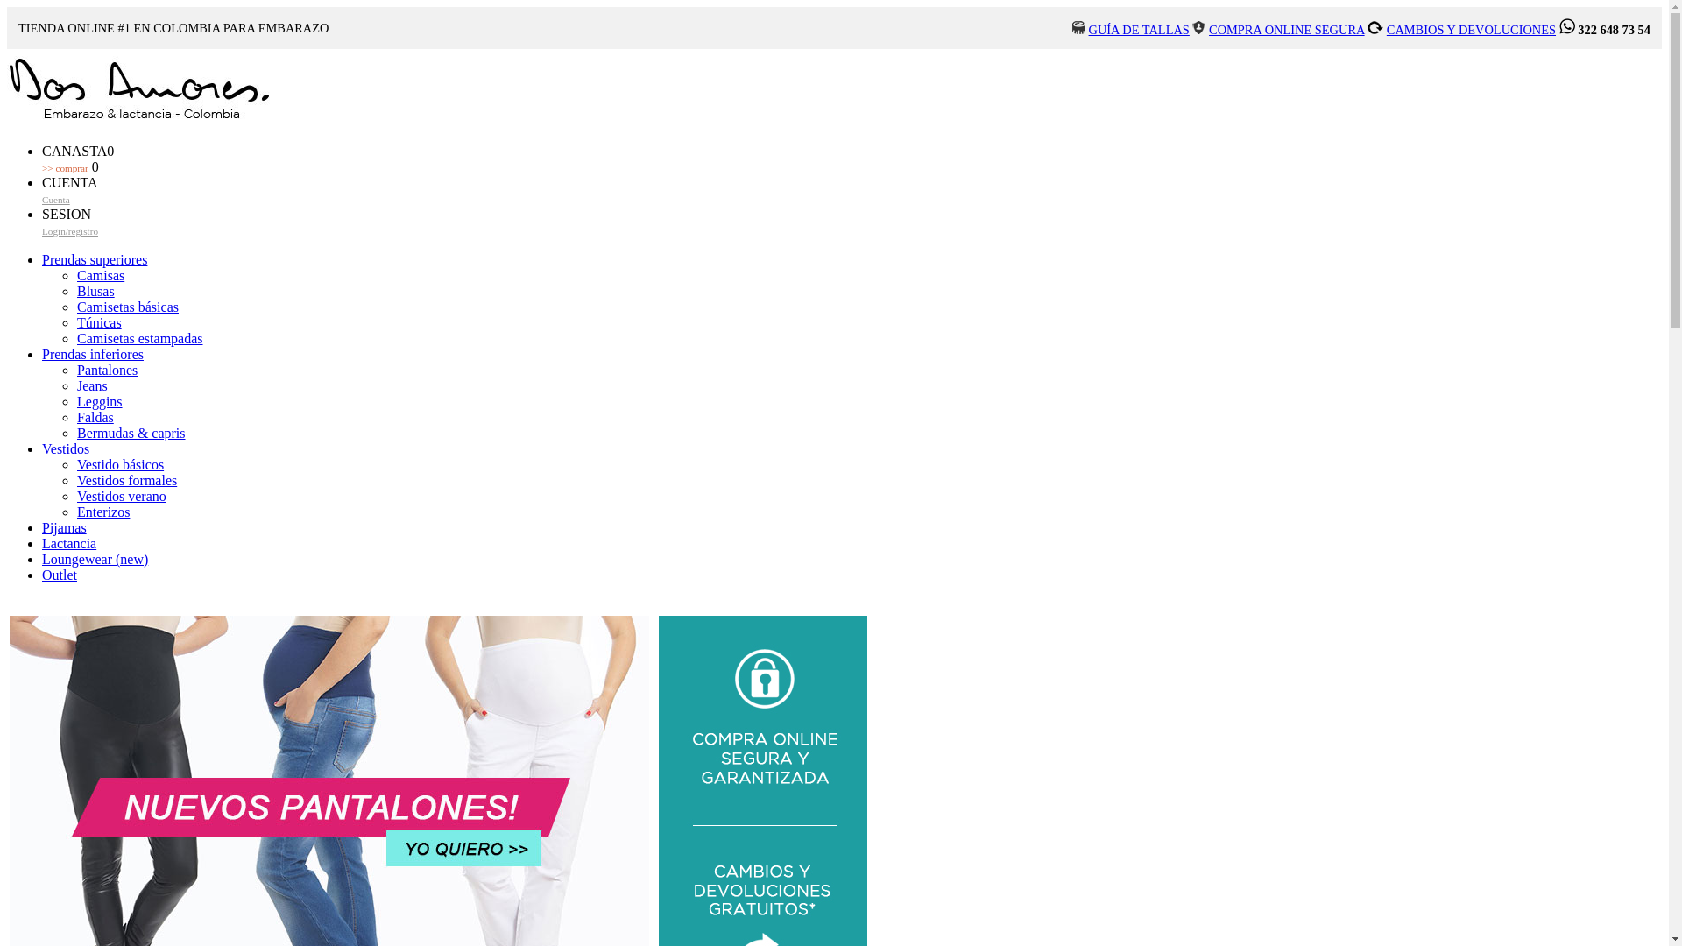  What do you see at coordinates (1472, 30) in the screenshot?
I see `CAMBIOS Y DEVOLUCIONES` at bounding box center [1472, 30].